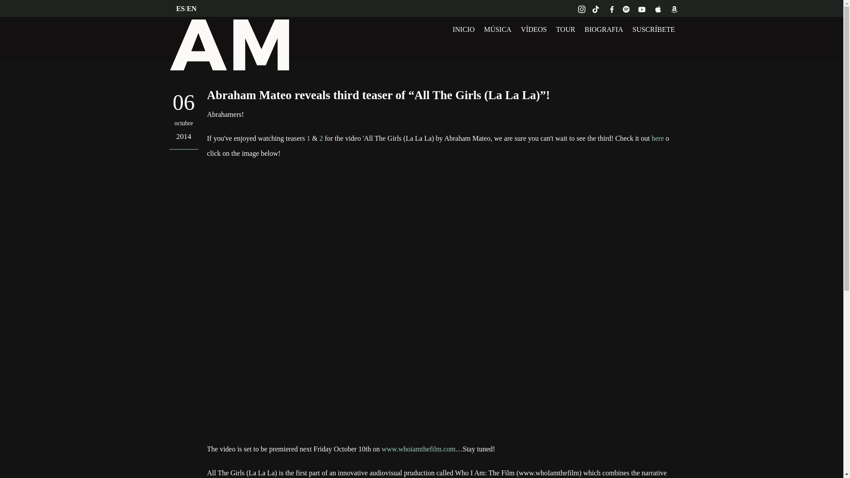 This screenshot has width=850, height=478. Describe the element at coordinates (464, 29) in the screenshot. I see `INICIO` at that location.